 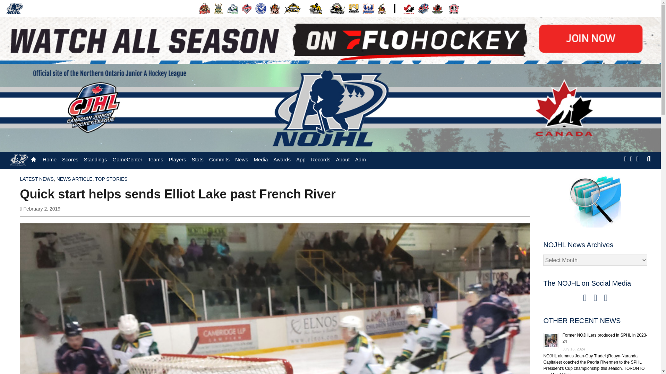 I want to click on Blind River Beavers, so click(x=205, y=8).